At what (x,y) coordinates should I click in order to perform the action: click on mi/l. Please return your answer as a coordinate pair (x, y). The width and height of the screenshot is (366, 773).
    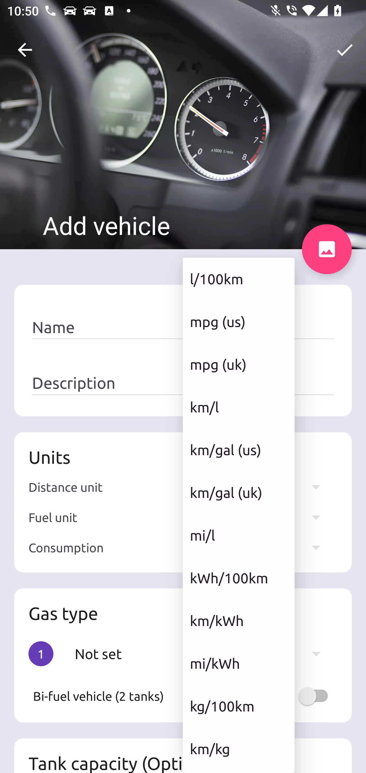
    Looking at the image, I should click on (238, 535).